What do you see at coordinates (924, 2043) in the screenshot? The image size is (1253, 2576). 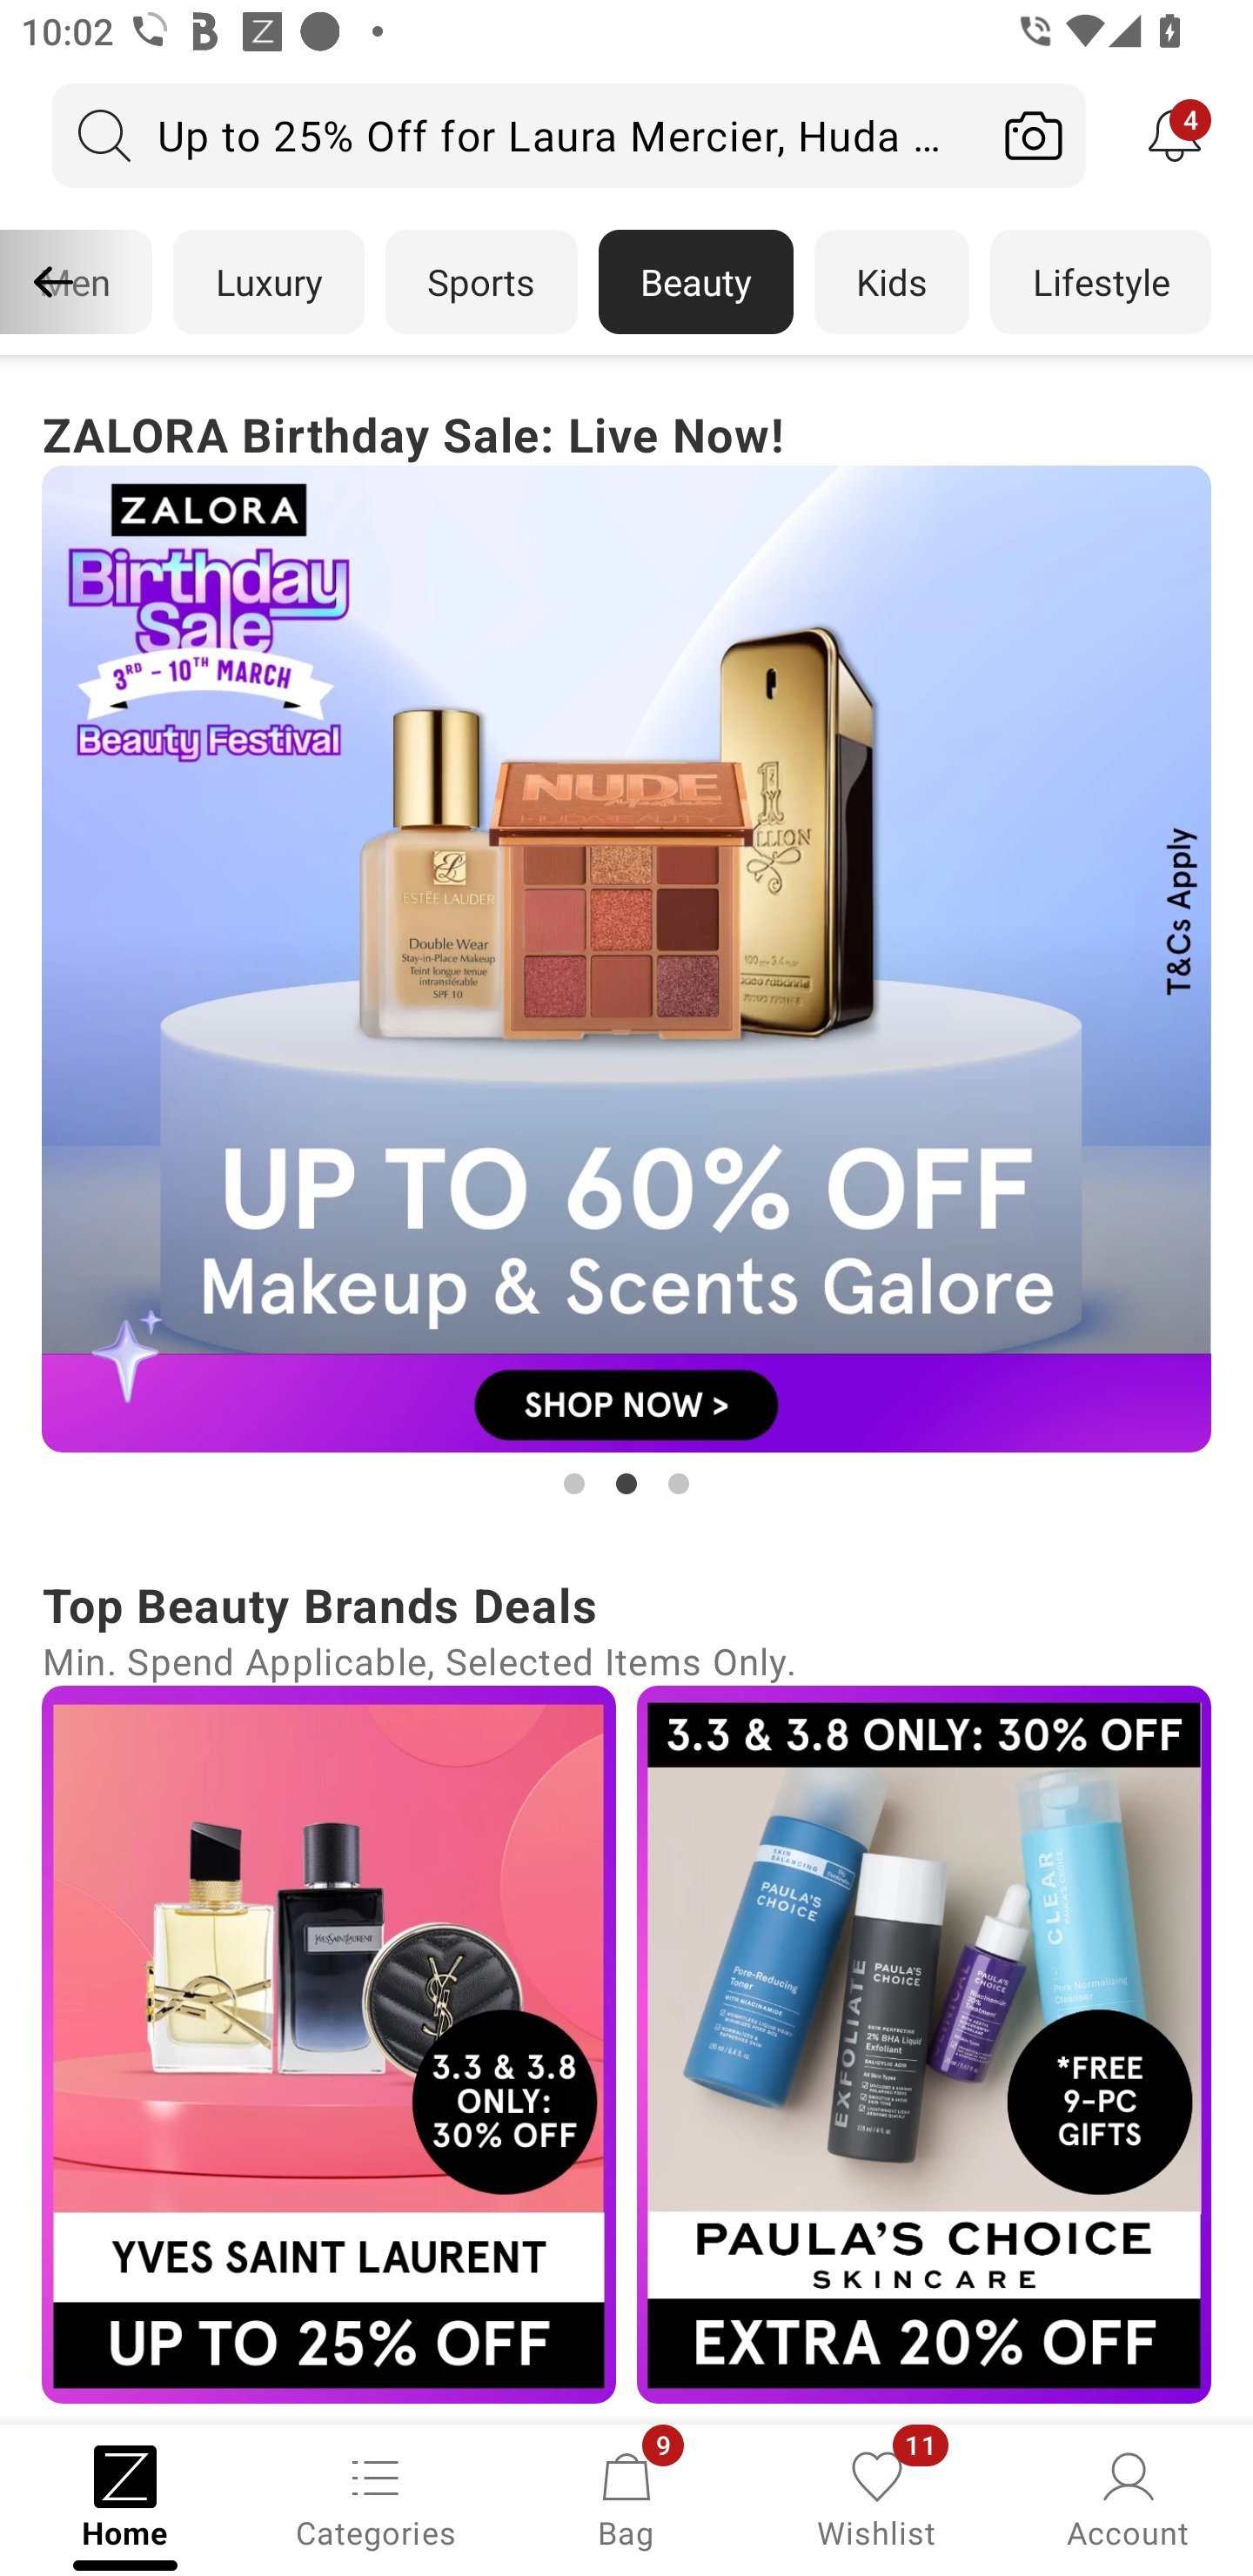 I see `Campaign banner` at bounding box center [924, 2043].